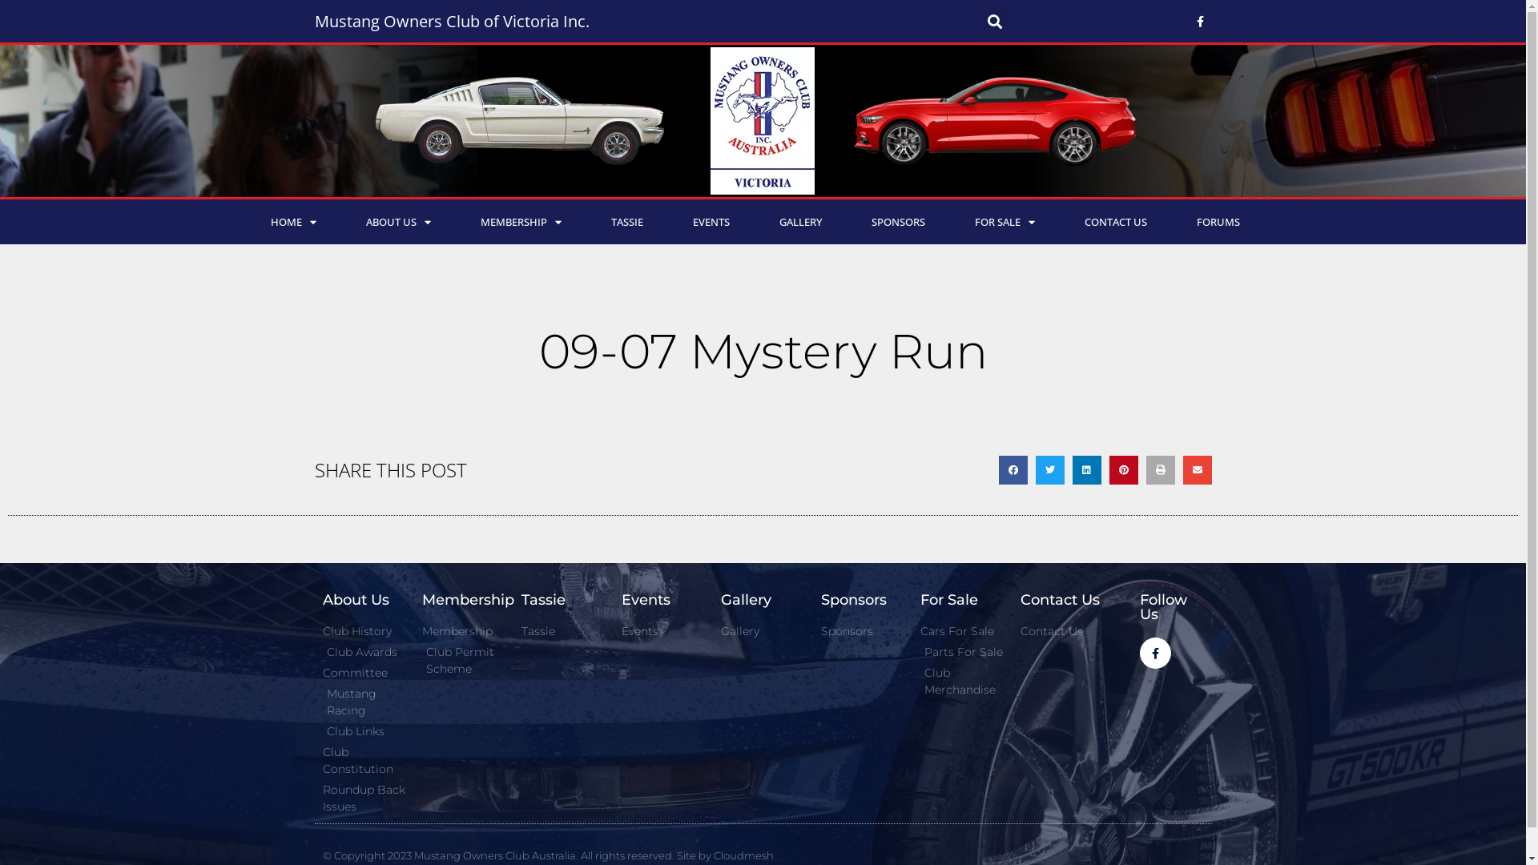  What do you see at coordinates (364, 702) in the screenshot?
I see `Mustang Racing` at bounding box center [364, 702].